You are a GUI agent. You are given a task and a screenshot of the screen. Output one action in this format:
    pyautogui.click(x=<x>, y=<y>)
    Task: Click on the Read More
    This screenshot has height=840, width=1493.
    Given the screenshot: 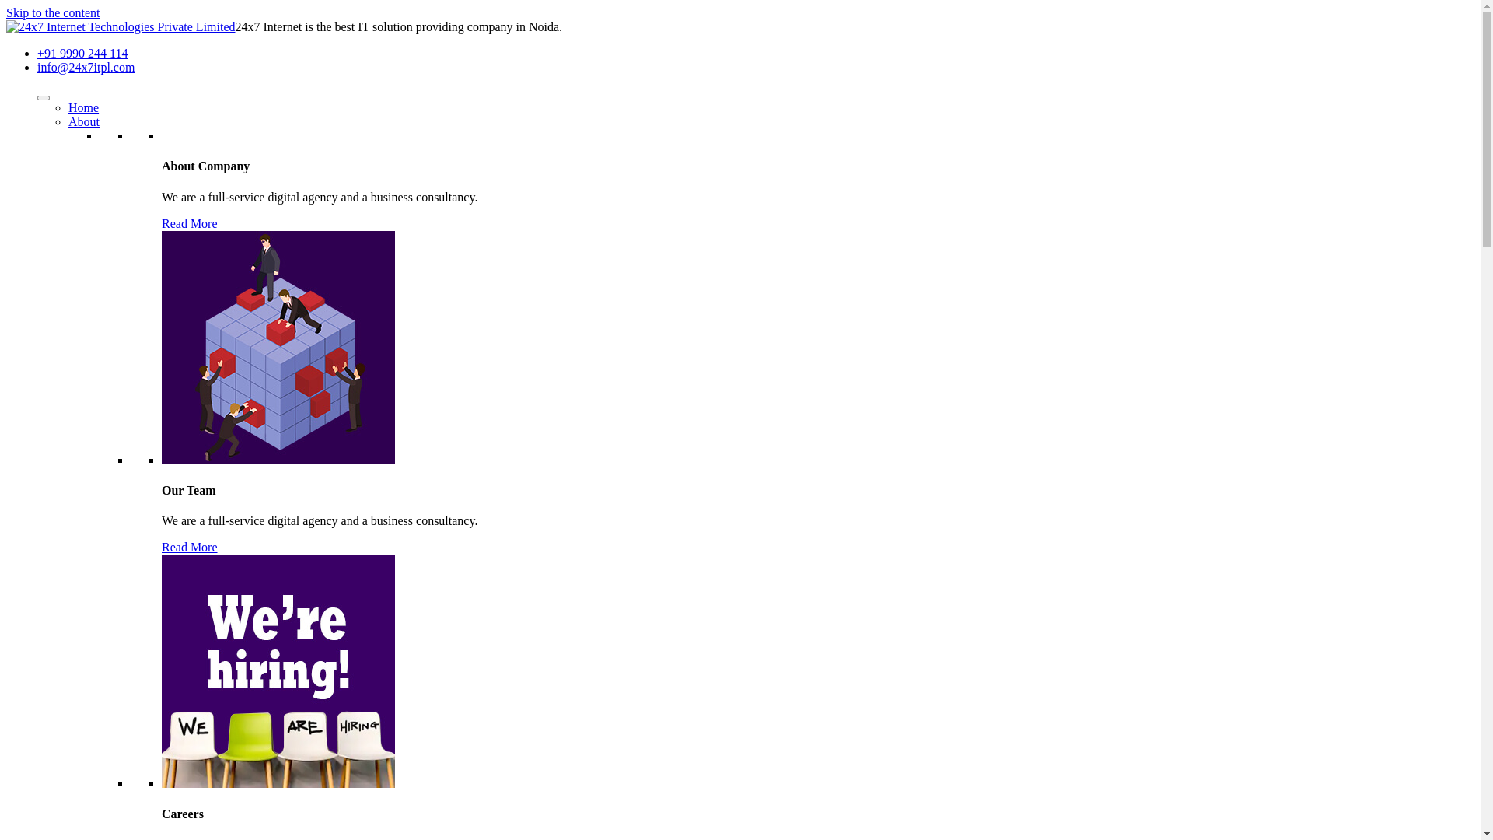 What is the action you would take?
    pyautogui.click(x=190, y=548)
    